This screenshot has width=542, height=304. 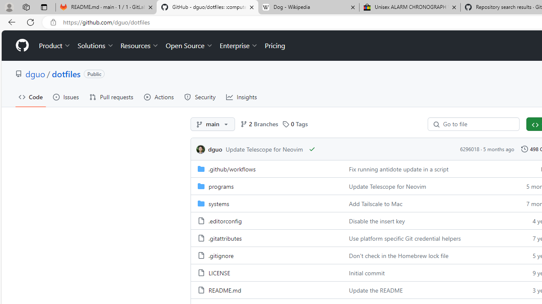 What do you see at coordinates (259, 124) in the screenshot?
I see `2 Branches` at bounding box center [259, 124].